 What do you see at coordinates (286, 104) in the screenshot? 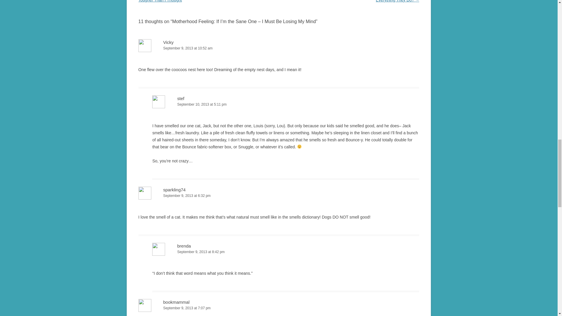
I see `September 10, 2013 at 5:11 pm` at bounding box center [286, 104].